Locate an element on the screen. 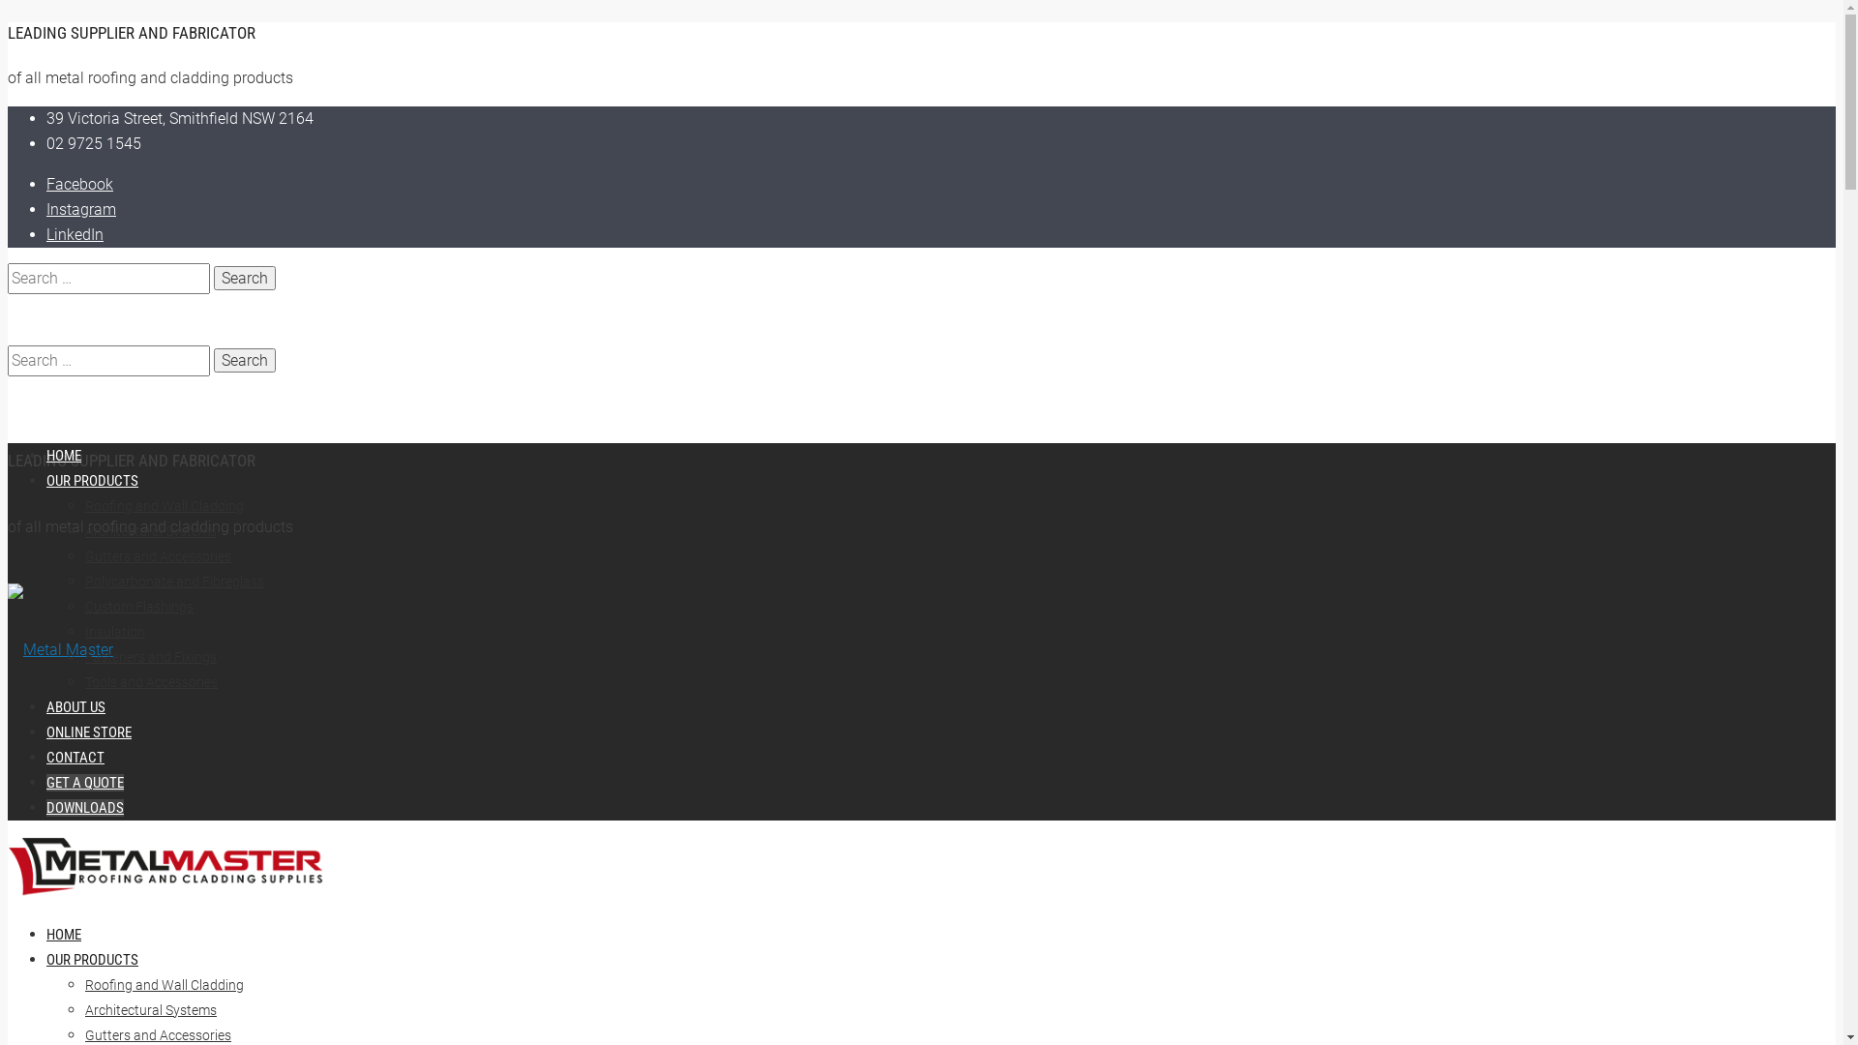 This screenshot has width=1858, height=1045. Gutters and Accessories is located at coordinates (159, 556).